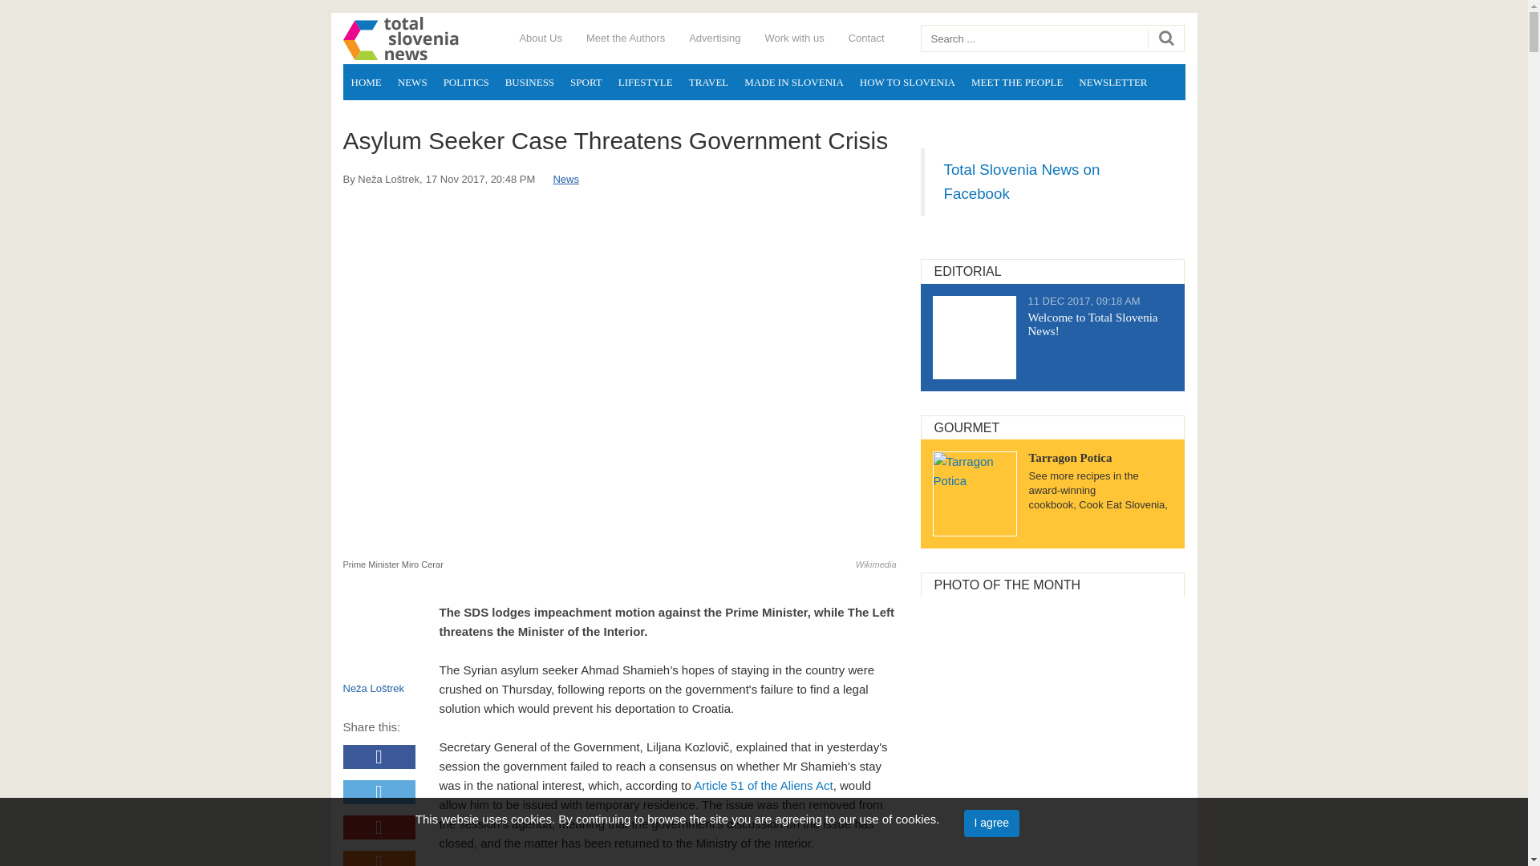 Image resolution: width=1540 pixels, height=866 pixels. I want to click on Share, so click(379, 858).